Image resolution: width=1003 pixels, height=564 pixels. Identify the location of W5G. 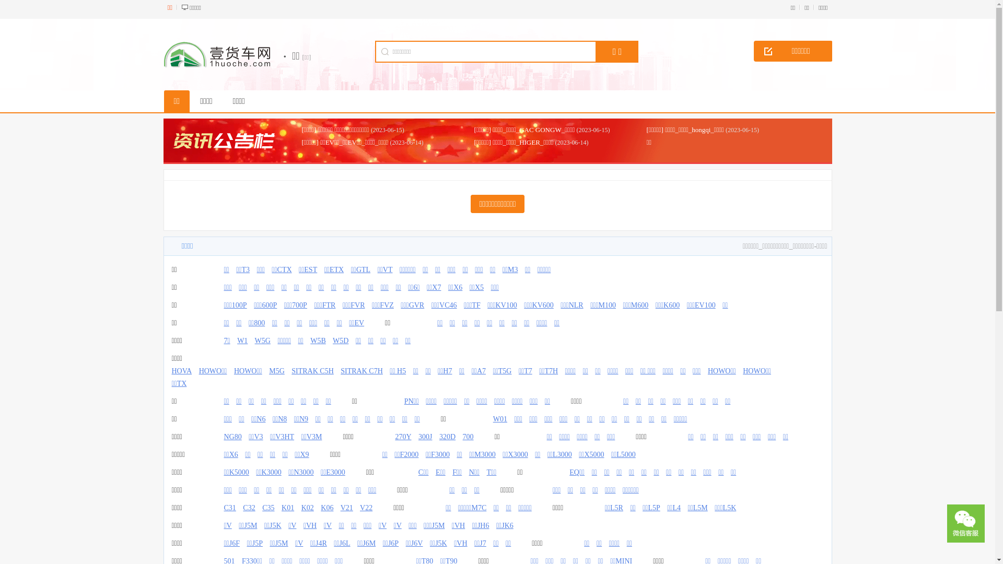
(263, 340).